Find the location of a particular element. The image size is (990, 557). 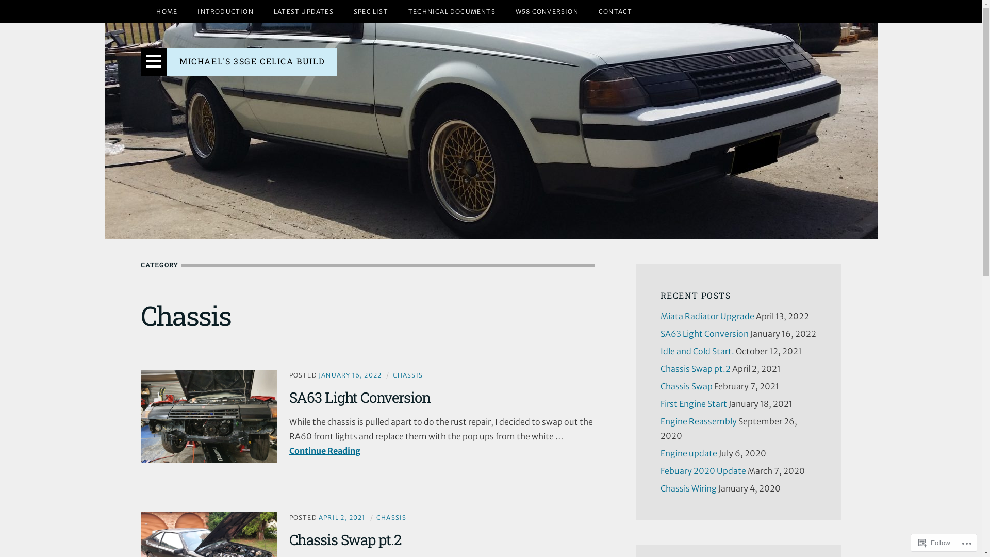

Engine Reassembly is located at coordinates (698, 421).